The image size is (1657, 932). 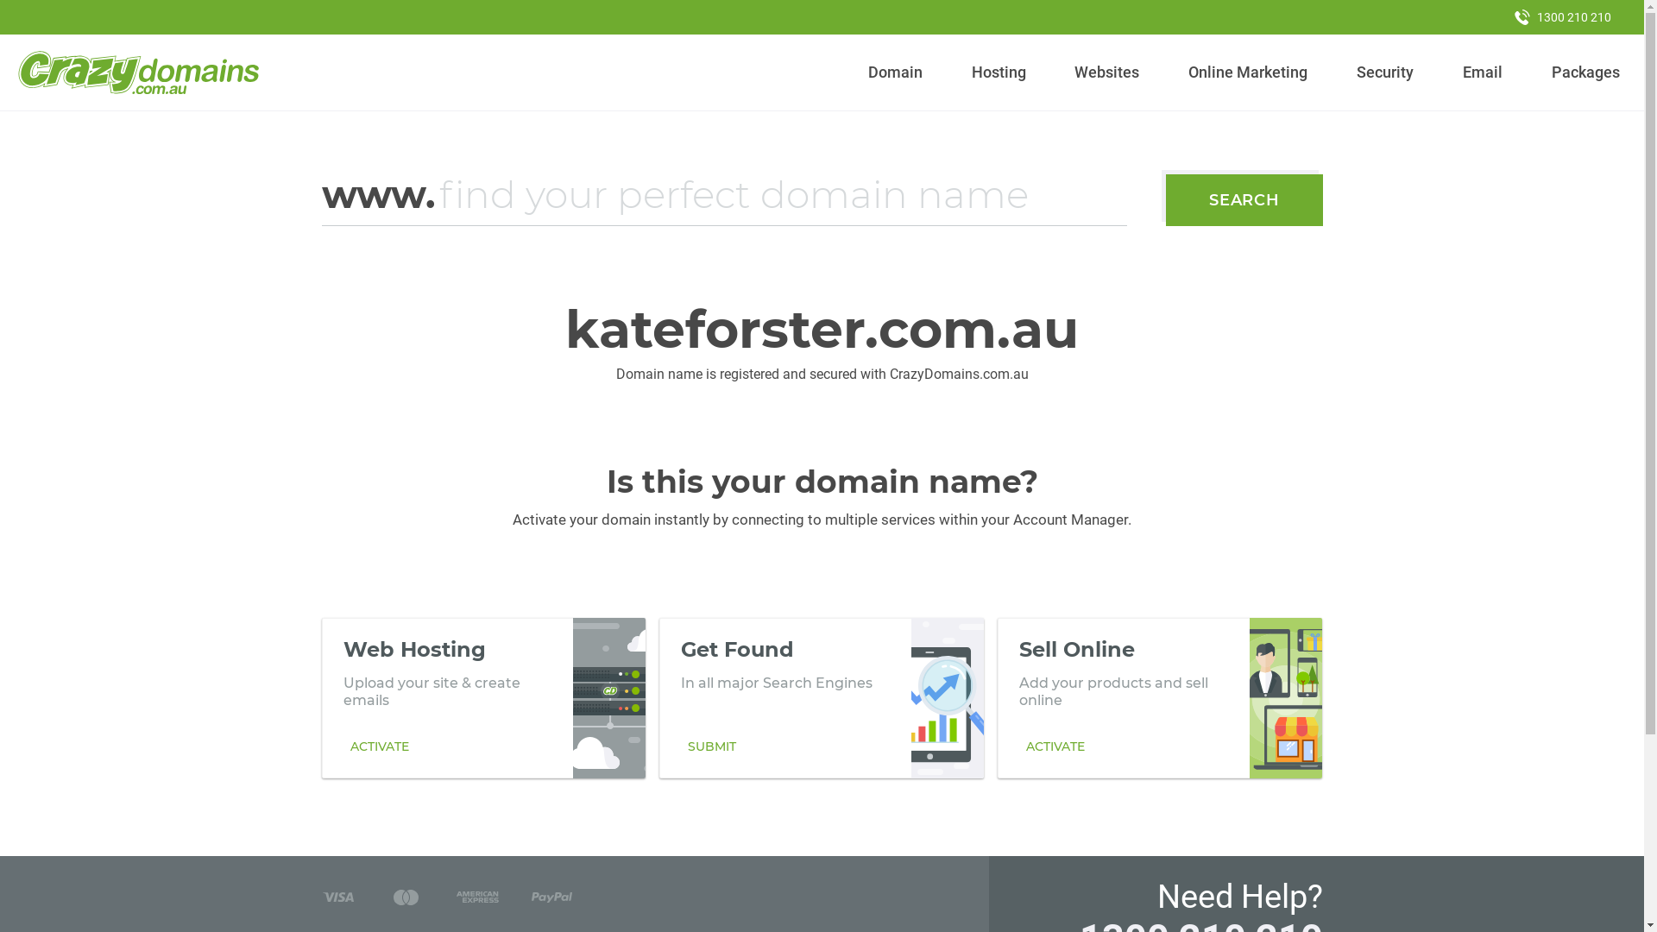 I want to click on 1300 210 210, so click(x=1563, y=17).